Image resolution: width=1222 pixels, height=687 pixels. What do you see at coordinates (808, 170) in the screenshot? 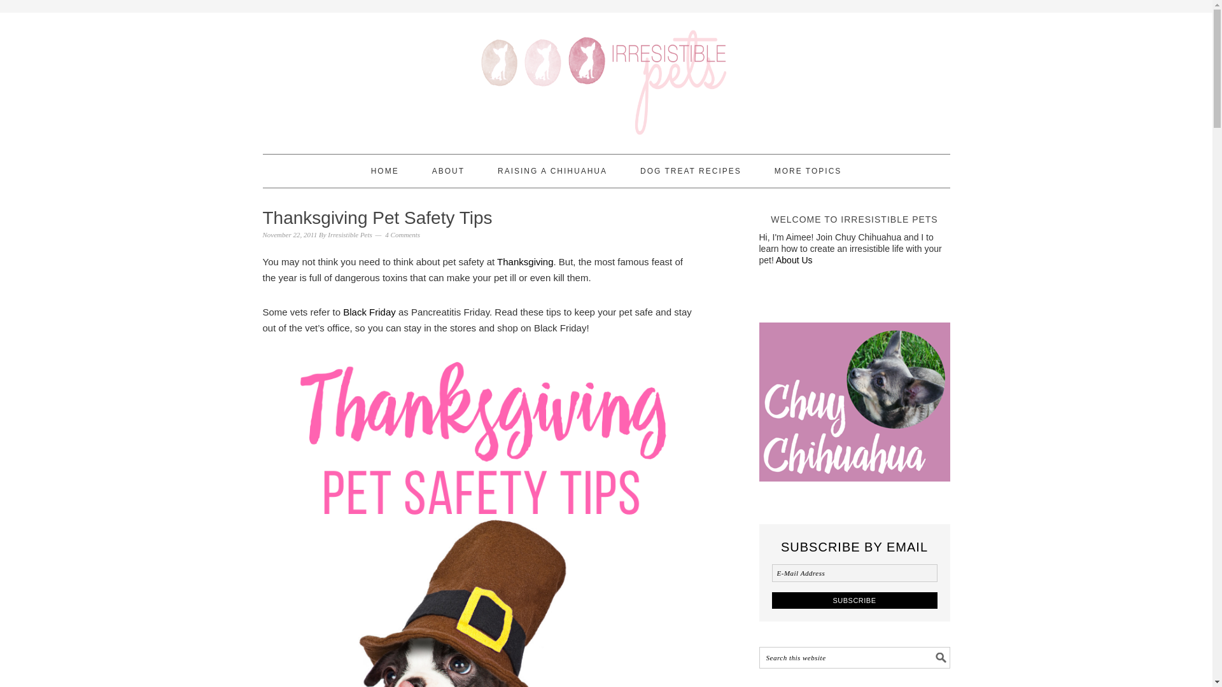
I see `MORE TOPICS` at bounding box center [808, 170].